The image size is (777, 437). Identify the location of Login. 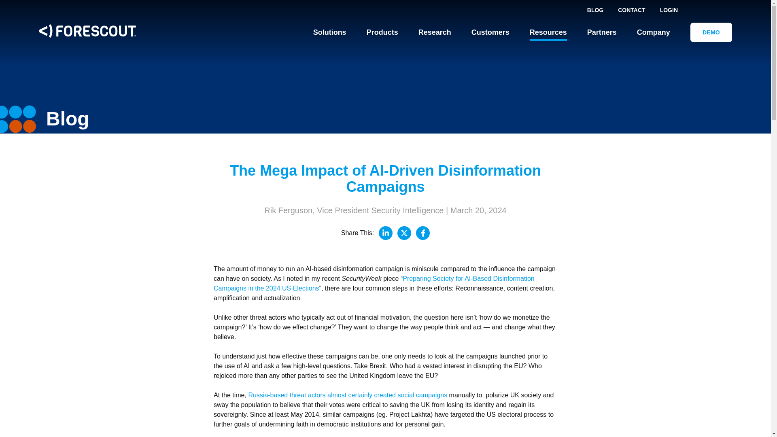
(669, 10).